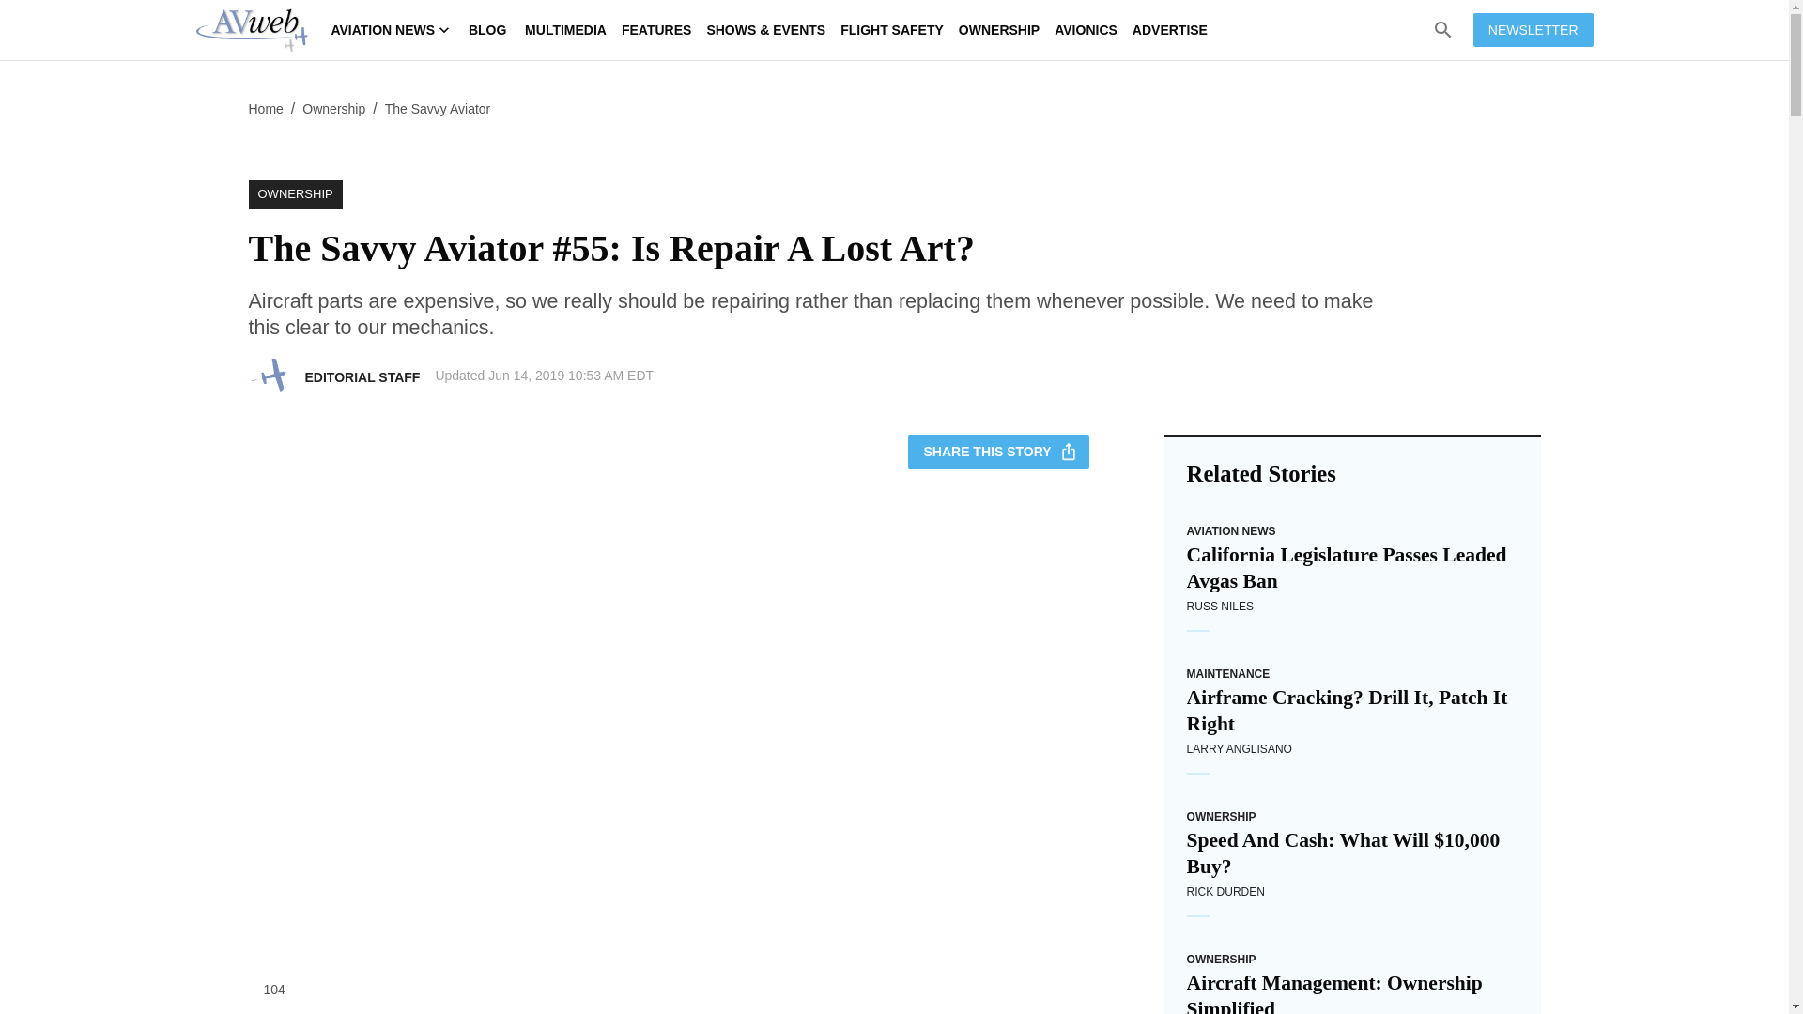 This screenshot has height=1014, width=1803. What do you see at coordinates (1086, 30) in the screenshot?
I see `AVIONICS` at bounding box center [1086, 30].